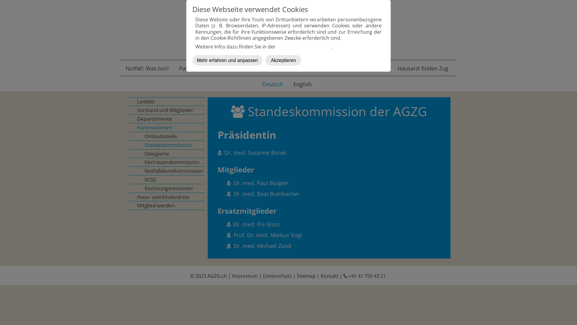 Image resolution: width=577 pixels, height=325 pixels. Describe the element at coordinates (167, 145) in the screenshot. I see `Standeskommission` at that location.